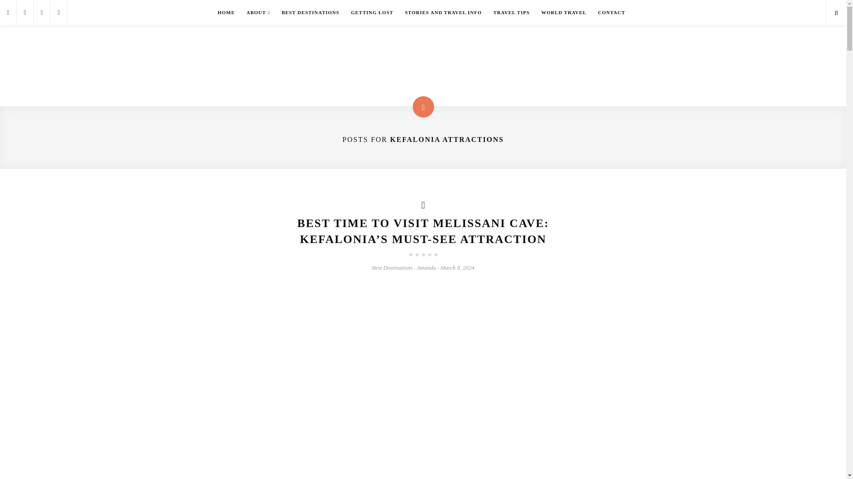  What do you see at coordinates (611, 12) in the screenshot?
I see `CONTACT` at bounding box center [611, 12].